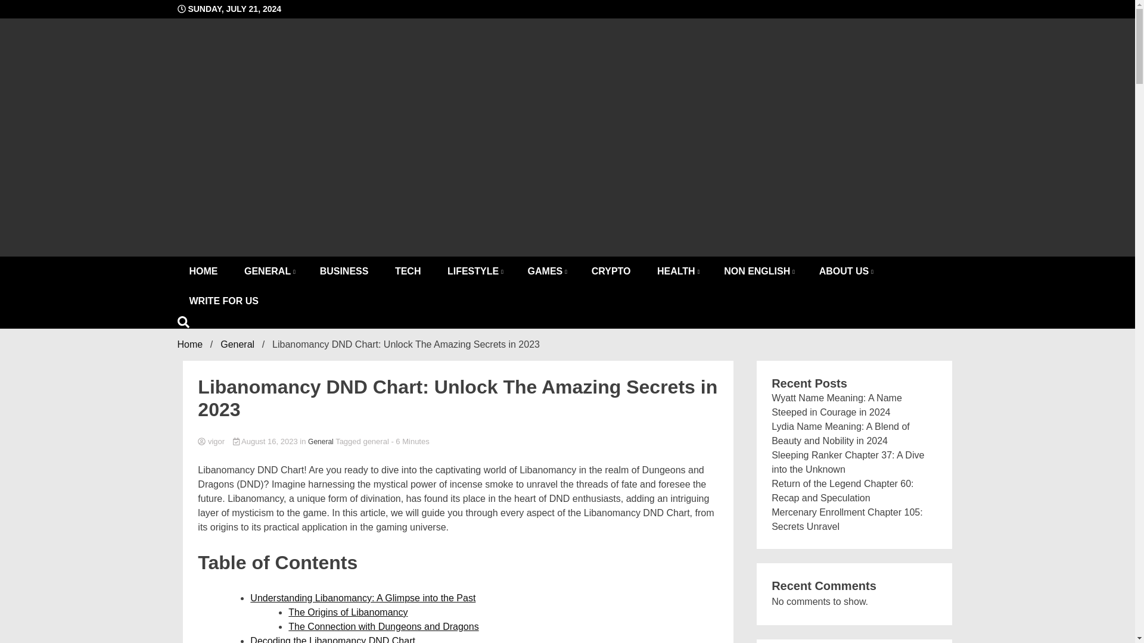  What do you see at coordinates (268, 271) in the screenshot?
I see `GENERAL` at bounding box center [268, 271].